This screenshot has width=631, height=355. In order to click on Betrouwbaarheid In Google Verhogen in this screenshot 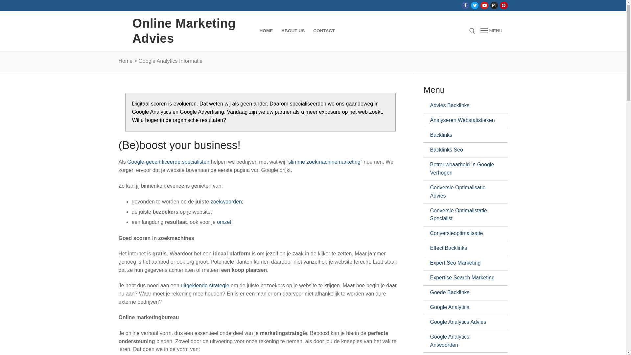, I will do `click(463, 169)`.